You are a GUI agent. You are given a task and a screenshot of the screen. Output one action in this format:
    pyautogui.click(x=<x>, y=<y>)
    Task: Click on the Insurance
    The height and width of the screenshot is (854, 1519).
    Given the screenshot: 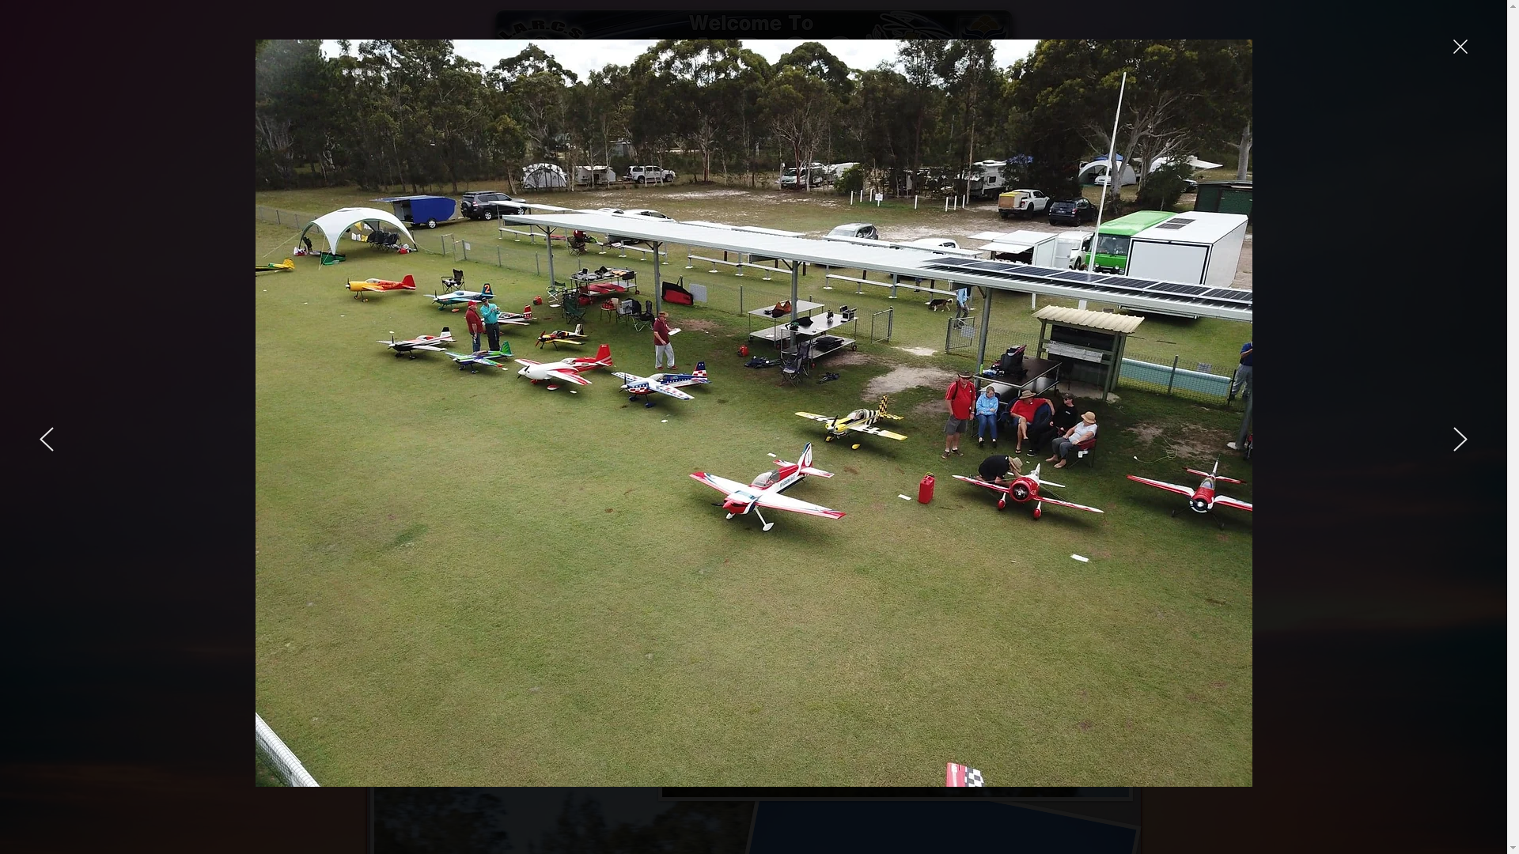 What is the action you would take?
    pyautogui.click(x=676, y=176)
    